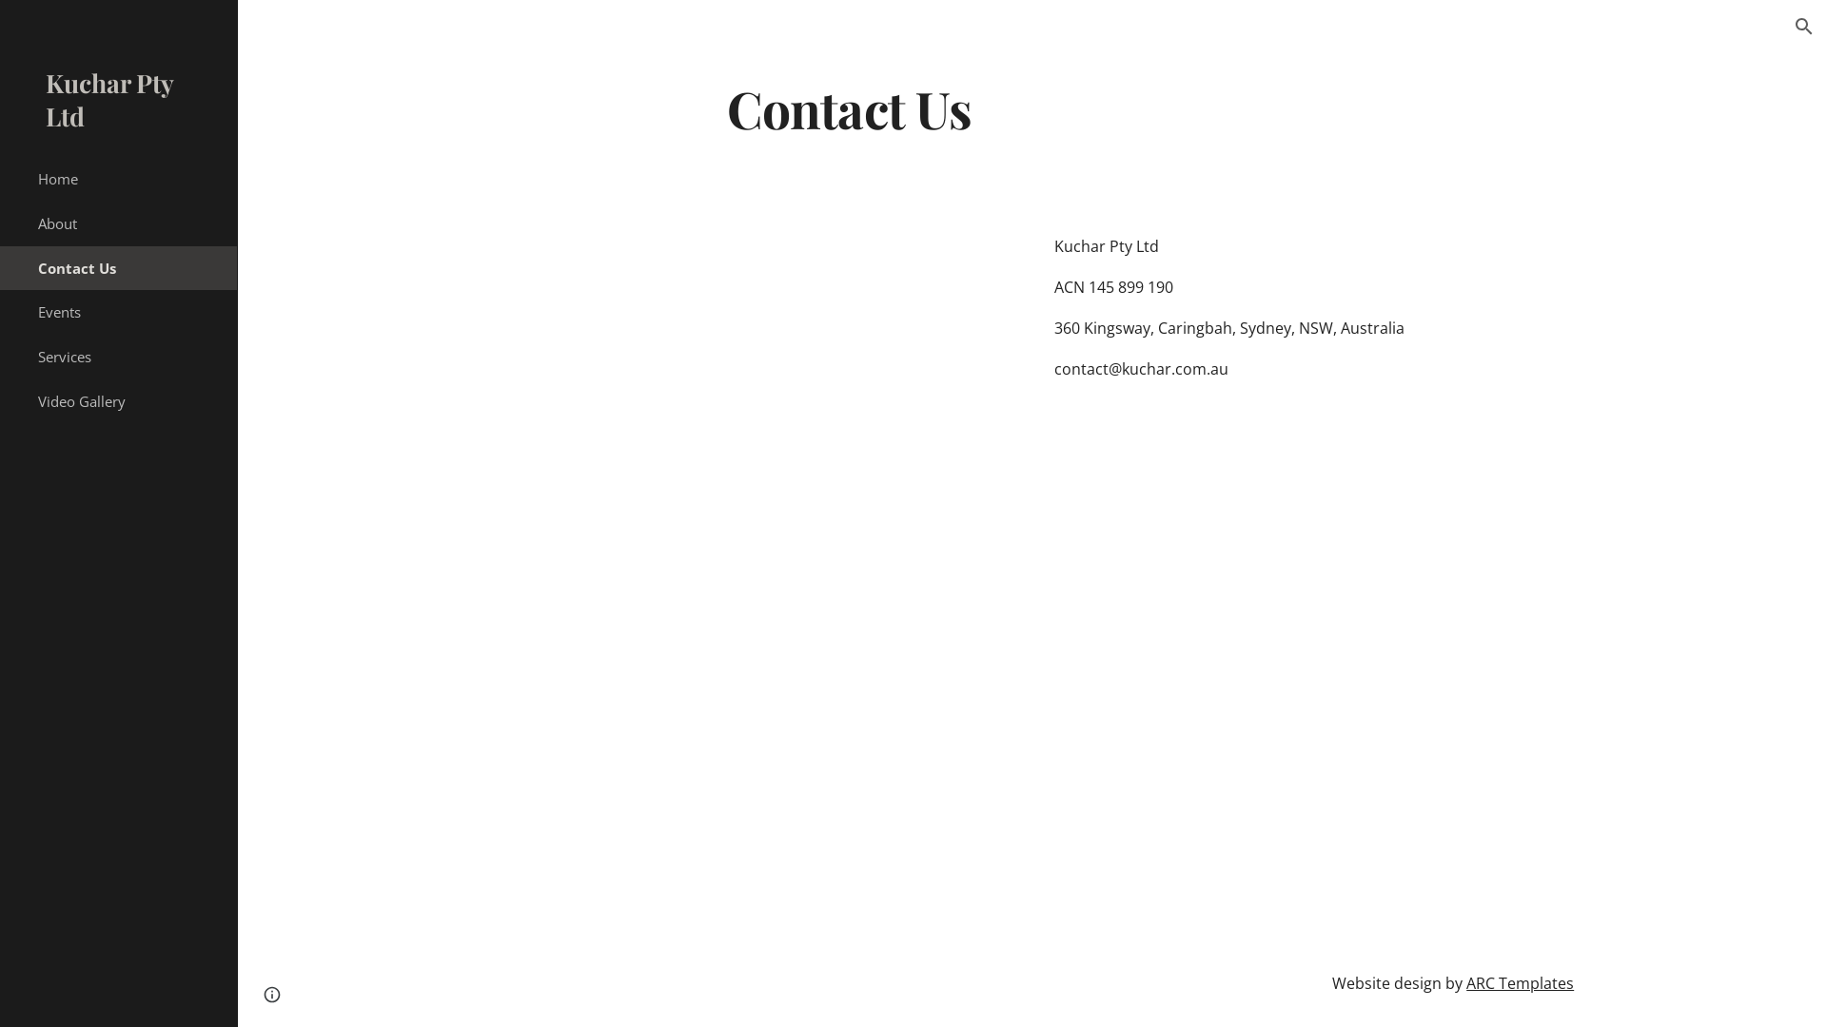 Image resolution: width=1827 pixels, height=1027 pixels. What do you see at coordinates (129, 224) in the screenshot?
I see `About` at bounding box center [129, 224].